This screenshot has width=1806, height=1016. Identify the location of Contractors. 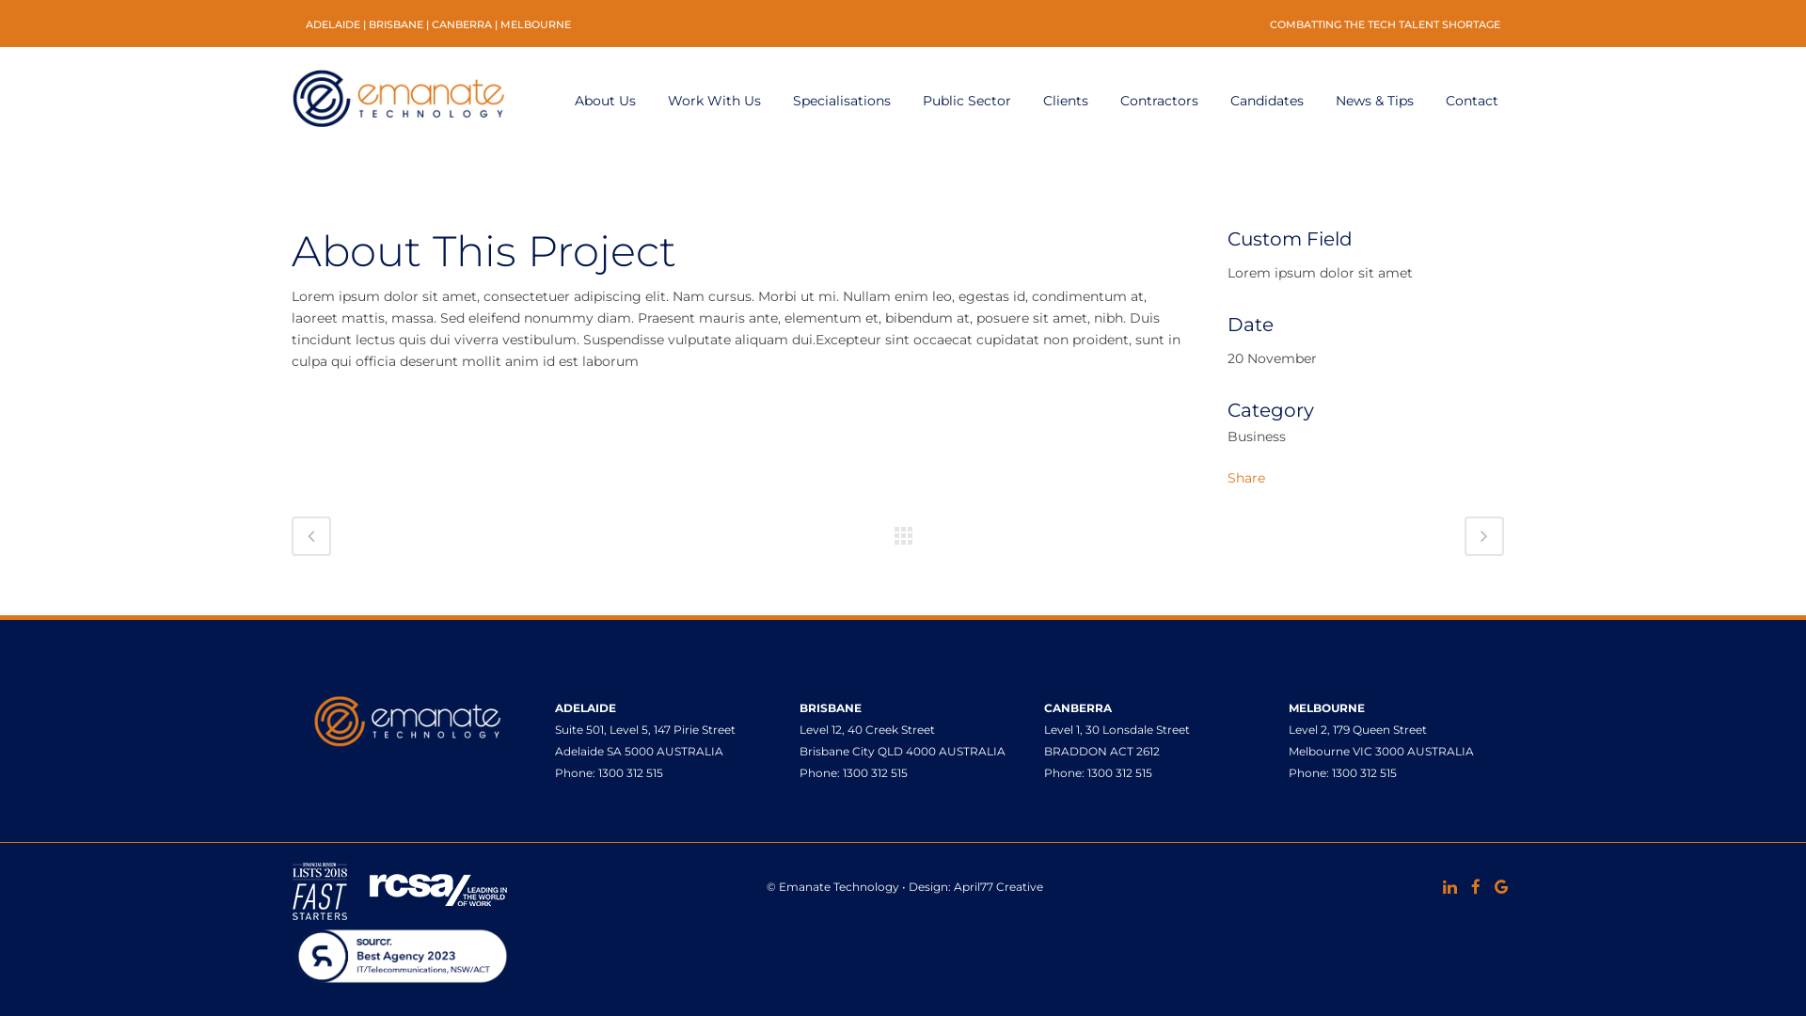
(1159, 101).